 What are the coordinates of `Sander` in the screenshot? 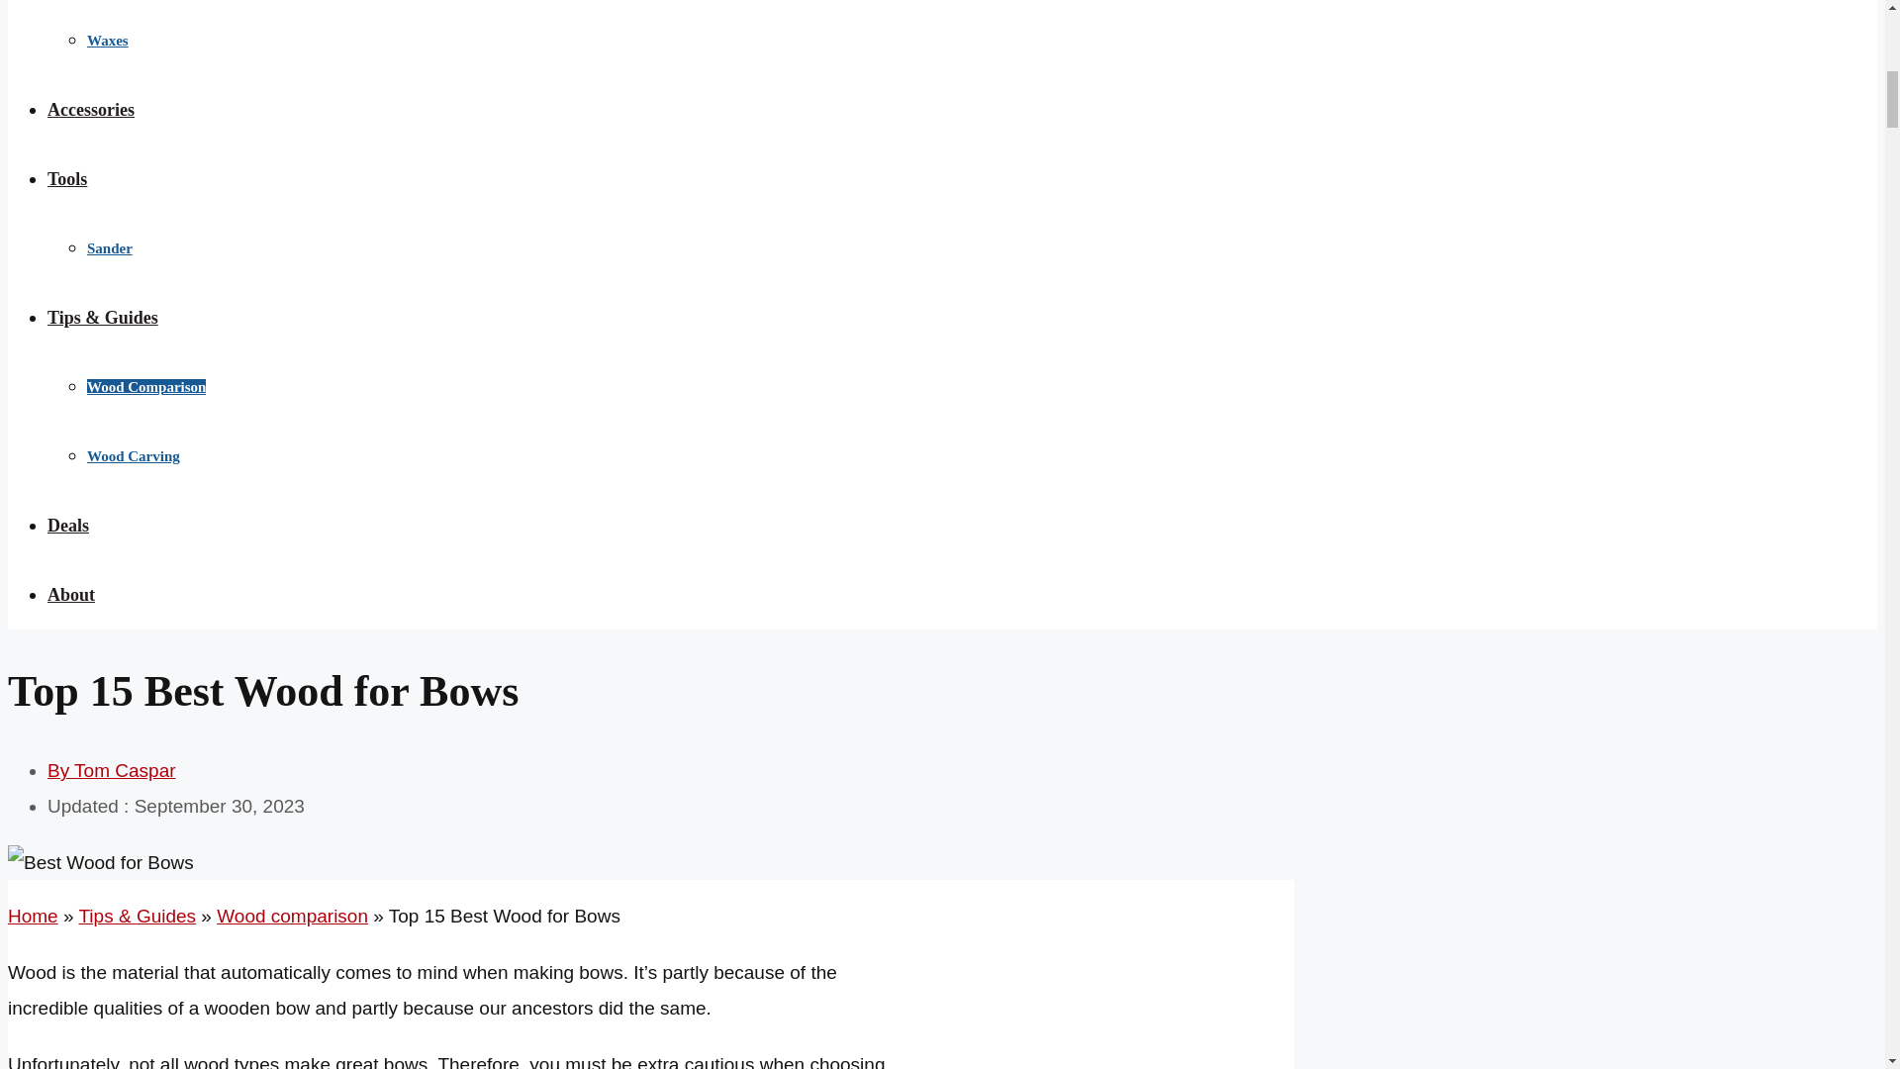 It's located at (110, 248).